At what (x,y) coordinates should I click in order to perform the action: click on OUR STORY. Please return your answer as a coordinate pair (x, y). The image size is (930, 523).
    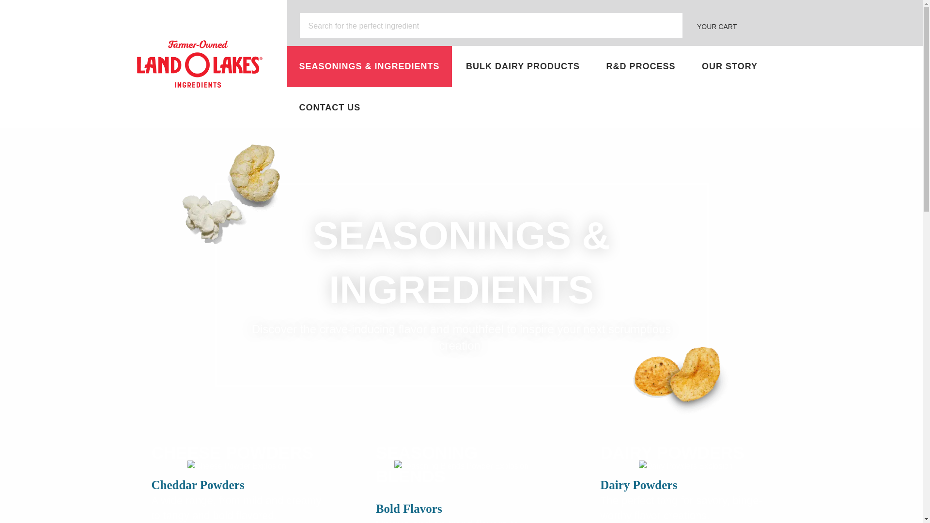
    Looking at the image, I should click on (729, 67).